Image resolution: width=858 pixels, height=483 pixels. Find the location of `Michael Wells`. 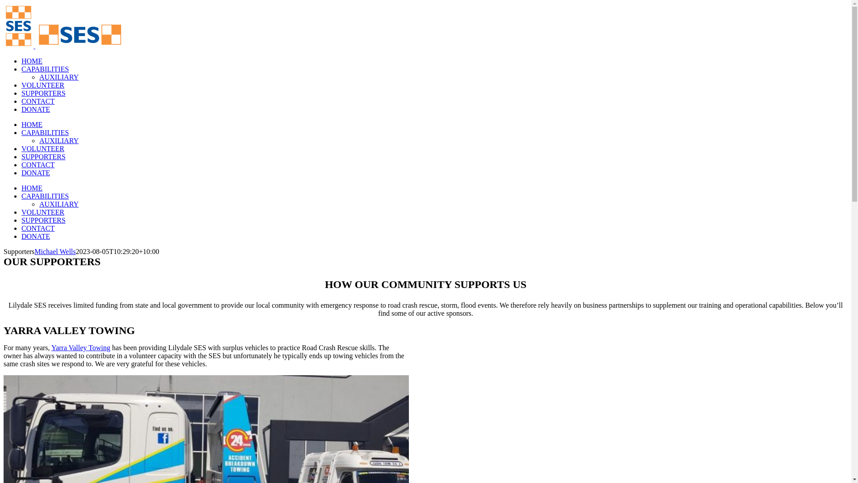

Michael Wells is located at coordinates (55, 251).